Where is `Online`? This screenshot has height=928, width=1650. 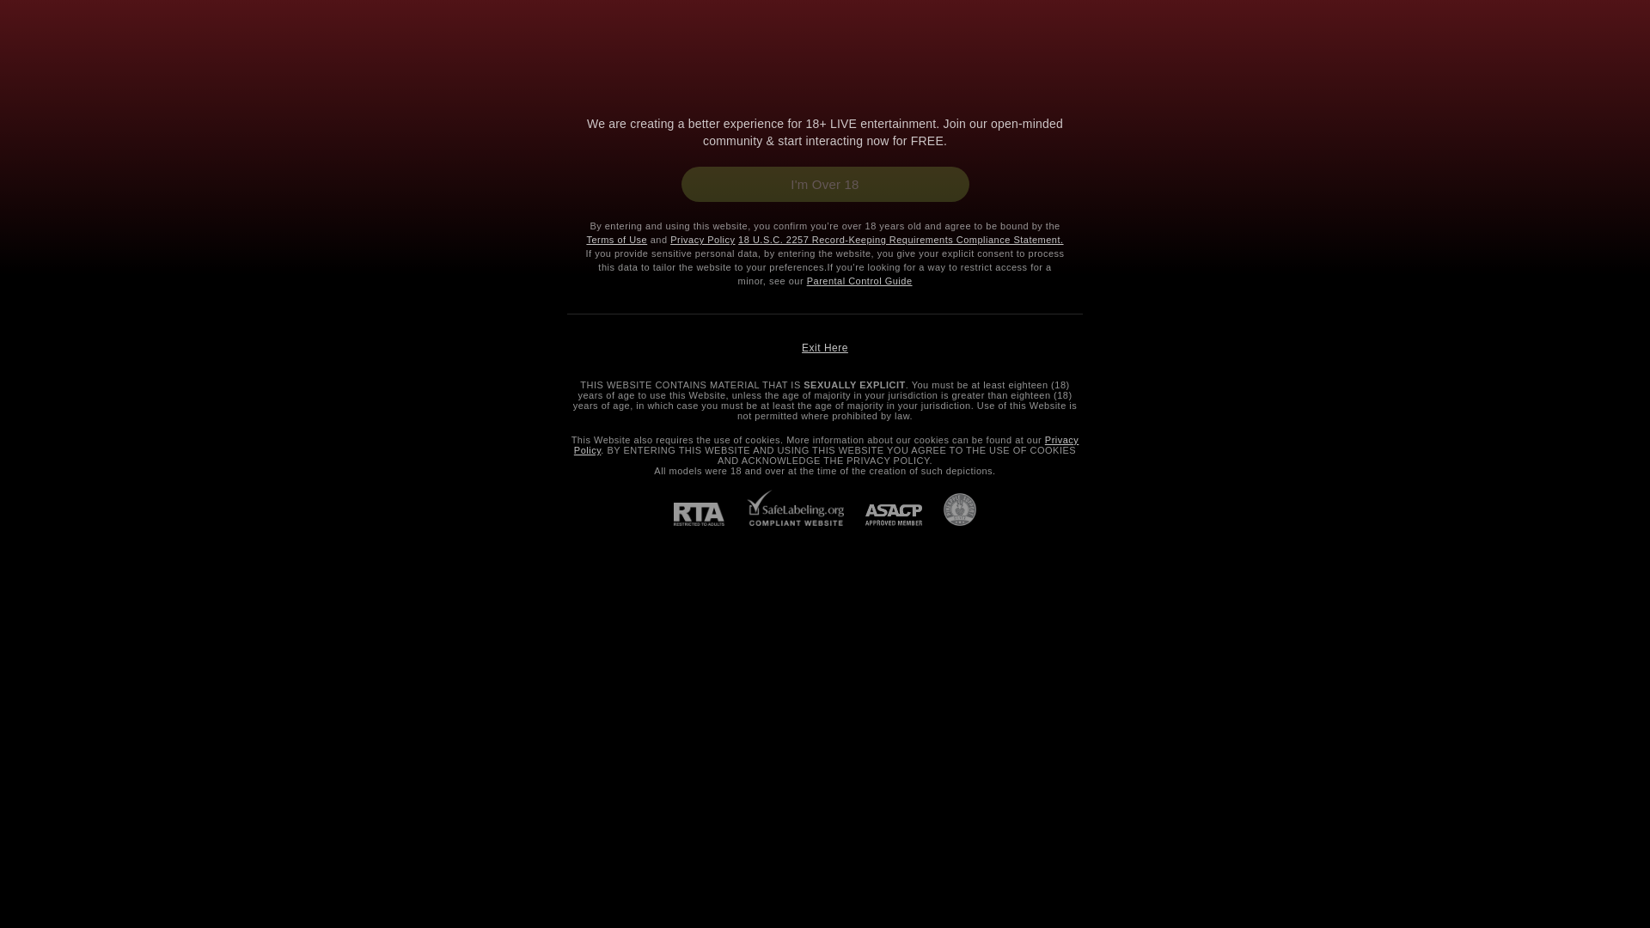 Online is located at coordinates (827, 445).